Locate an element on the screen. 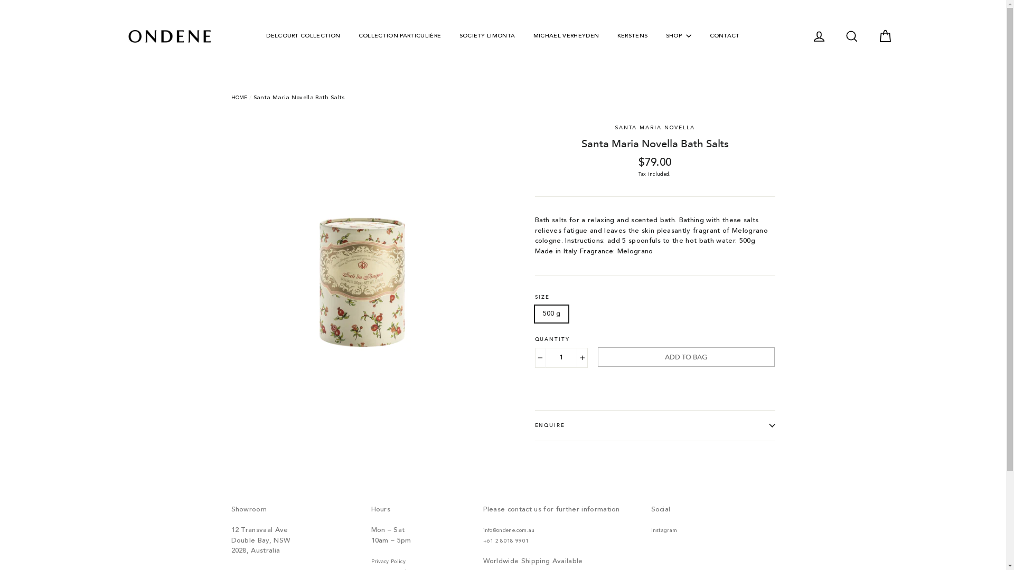  Search is located at coordinates (852, 36).